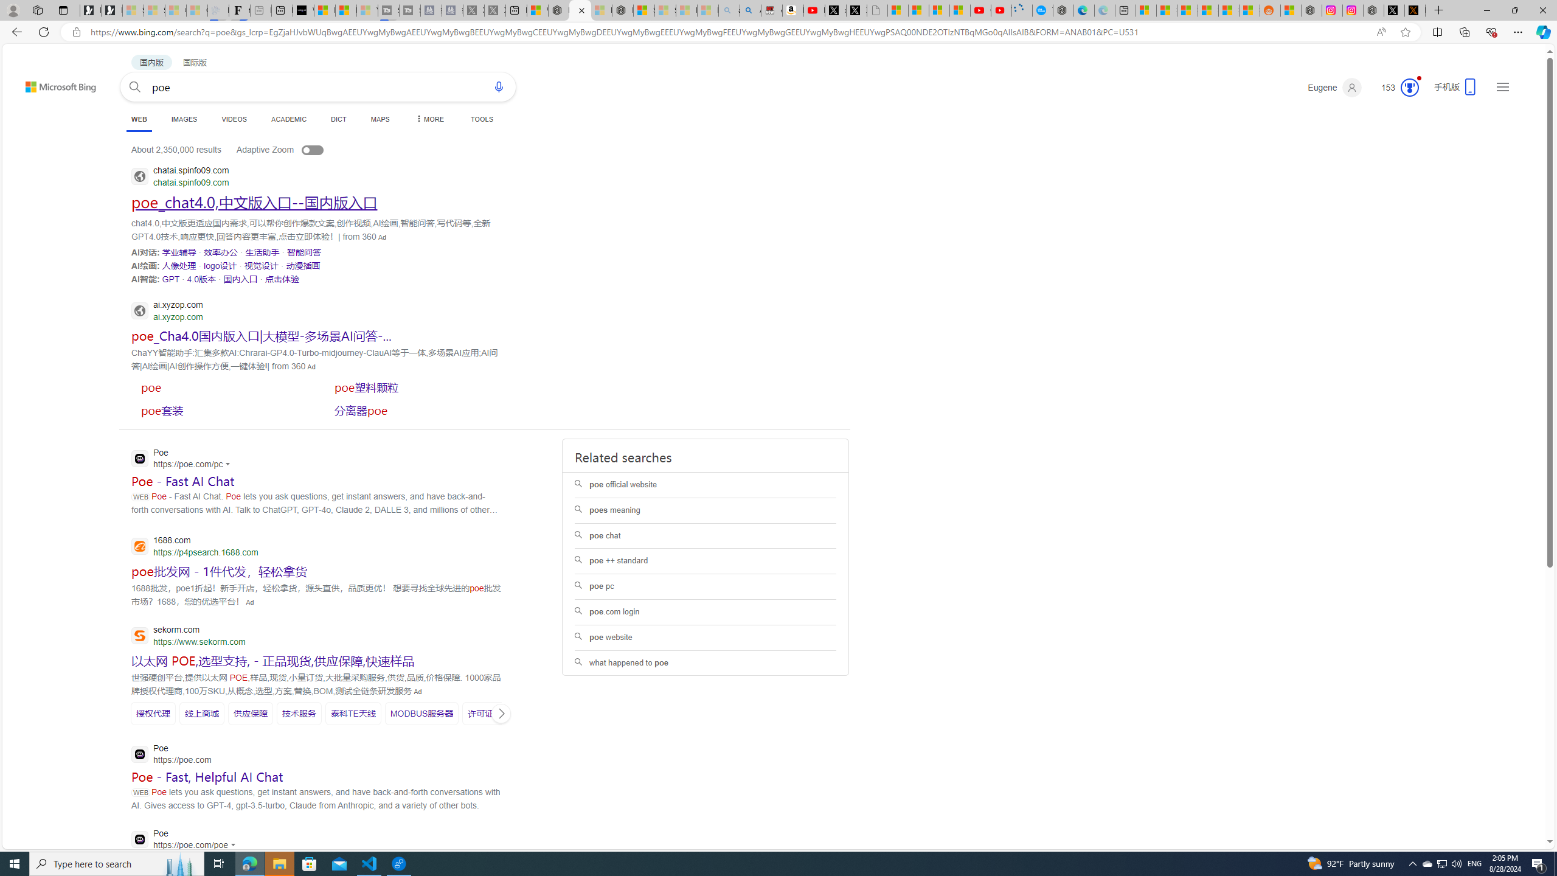 This screenshot has height=876, width=1557. Describe the element at coordinates (415, 388) in the screenshot. I see `SERP,5582` at that location.